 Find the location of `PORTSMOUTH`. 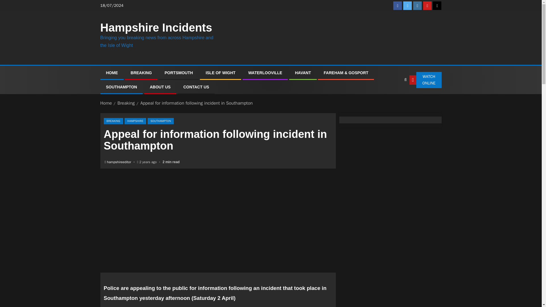

PORTSMOUTH is located at coordinates (179, 73).